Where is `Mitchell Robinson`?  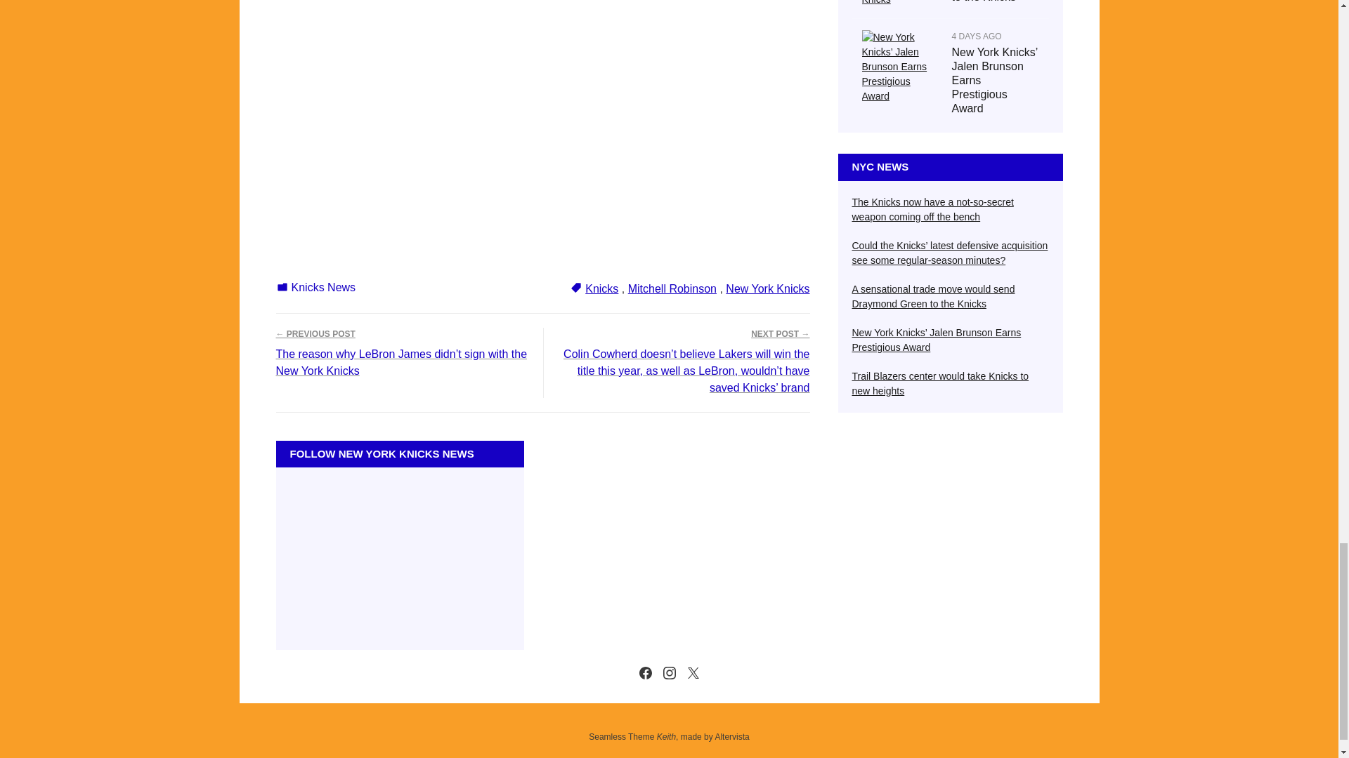
Mitchell Robinson is located at coordinates (672, 288).